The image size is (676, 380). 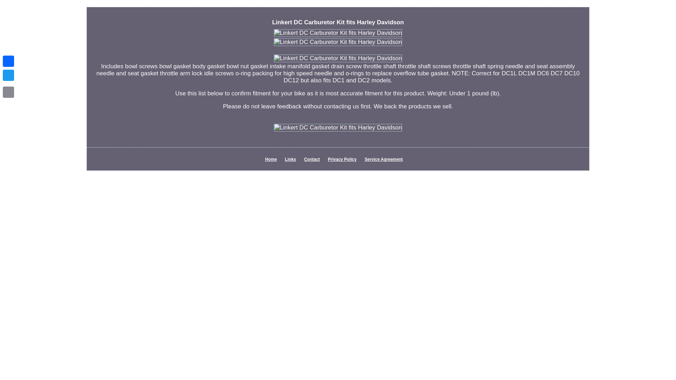 What do you see at coordinates (338, 33) in the screenshot?
I see `Linkert DC Carburetor Kit fits Harley Davidson` at bounding box center [338, 33].